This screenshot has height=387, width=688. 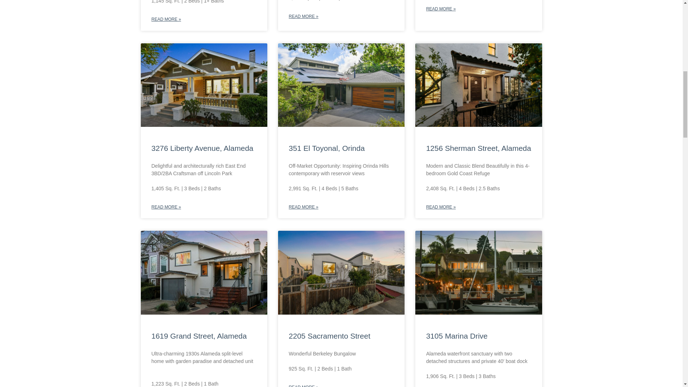 I want to click on 2205 Sacramento Street, so click(x=330, y=336).